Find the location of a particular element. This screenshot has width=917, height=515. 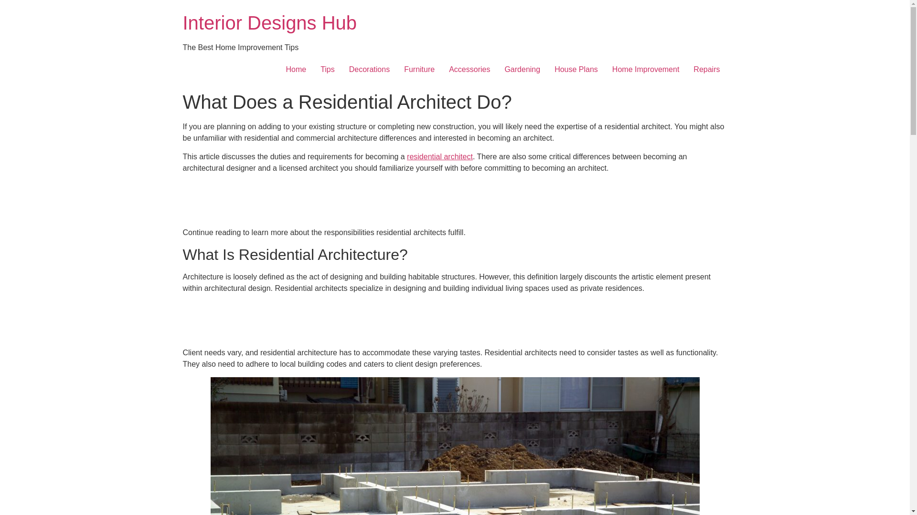

Interior Designs Hub is located at coordinates (269, 23).